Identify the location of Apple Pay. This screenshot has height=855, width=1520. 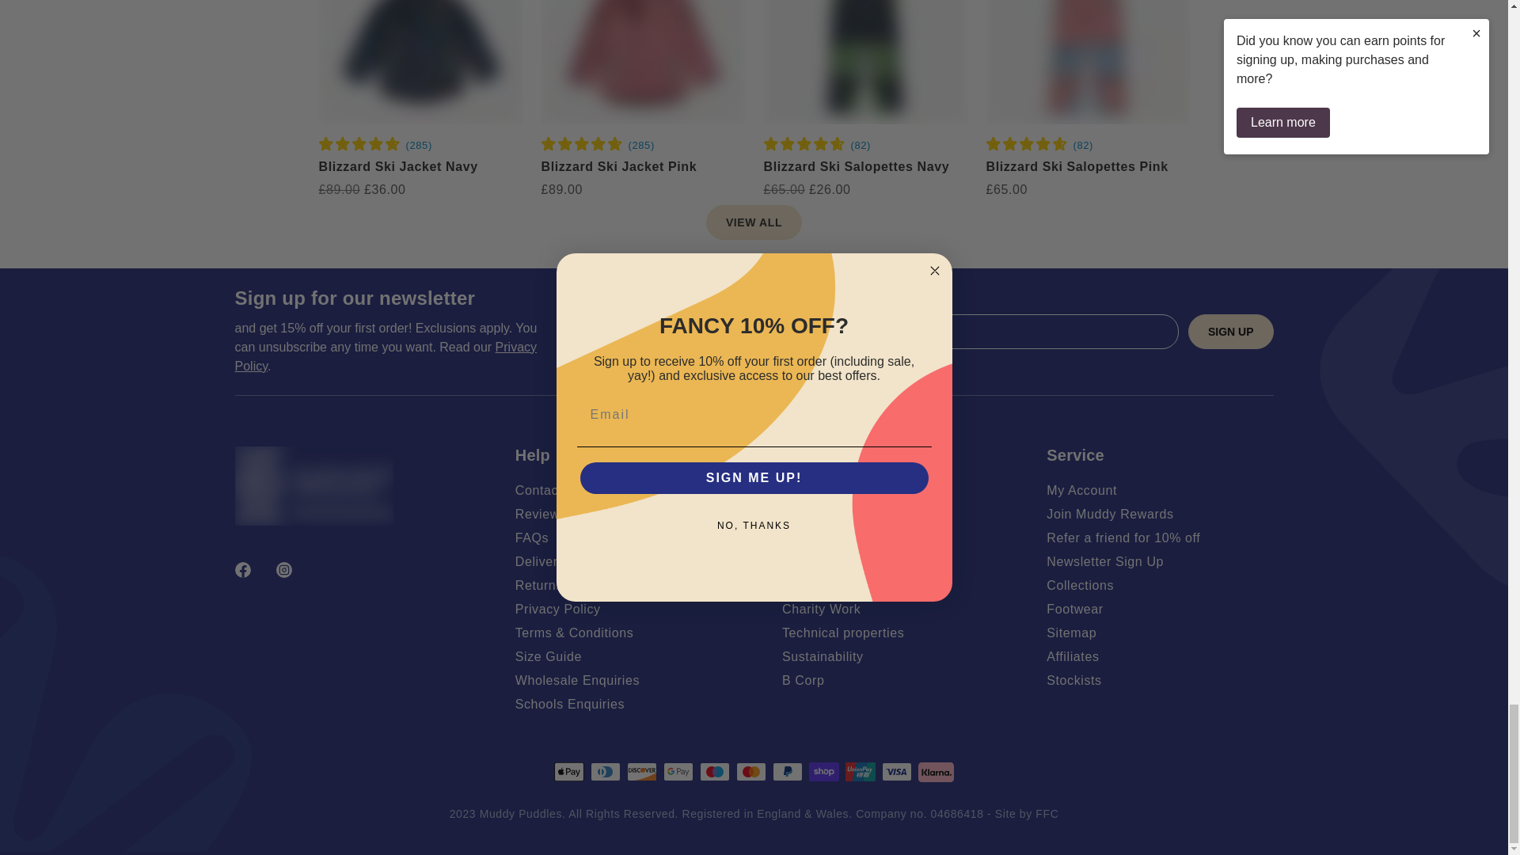
(568, 772).